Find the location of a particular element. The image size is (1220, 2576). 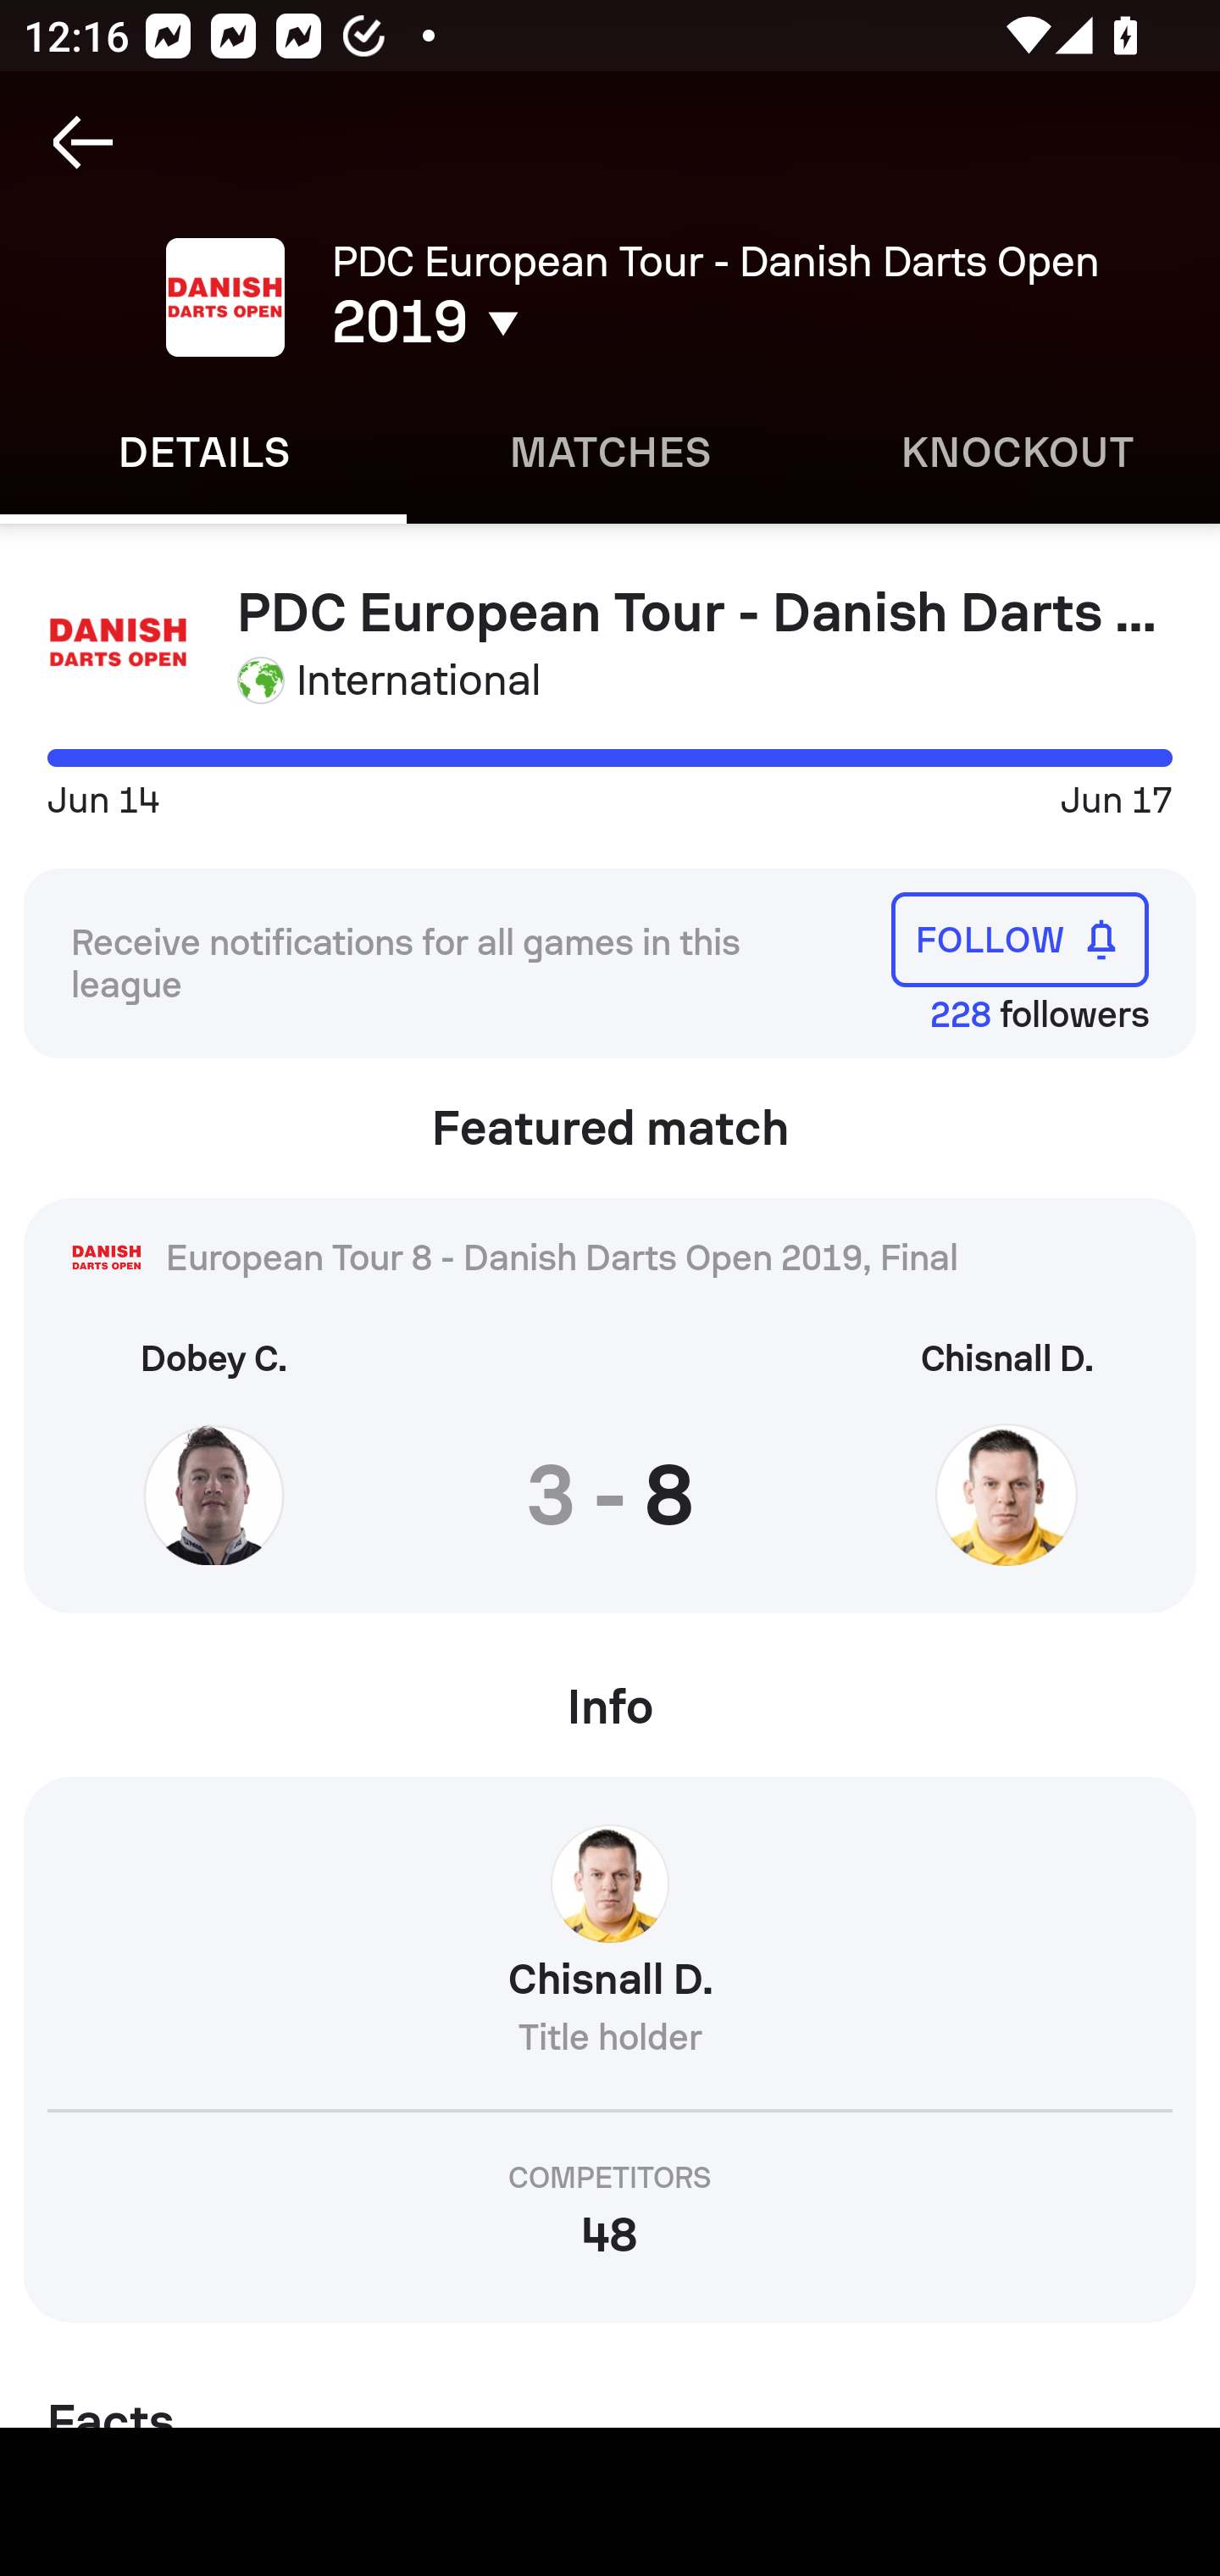

Matches MATCHES is located at coordinates (610, 452).